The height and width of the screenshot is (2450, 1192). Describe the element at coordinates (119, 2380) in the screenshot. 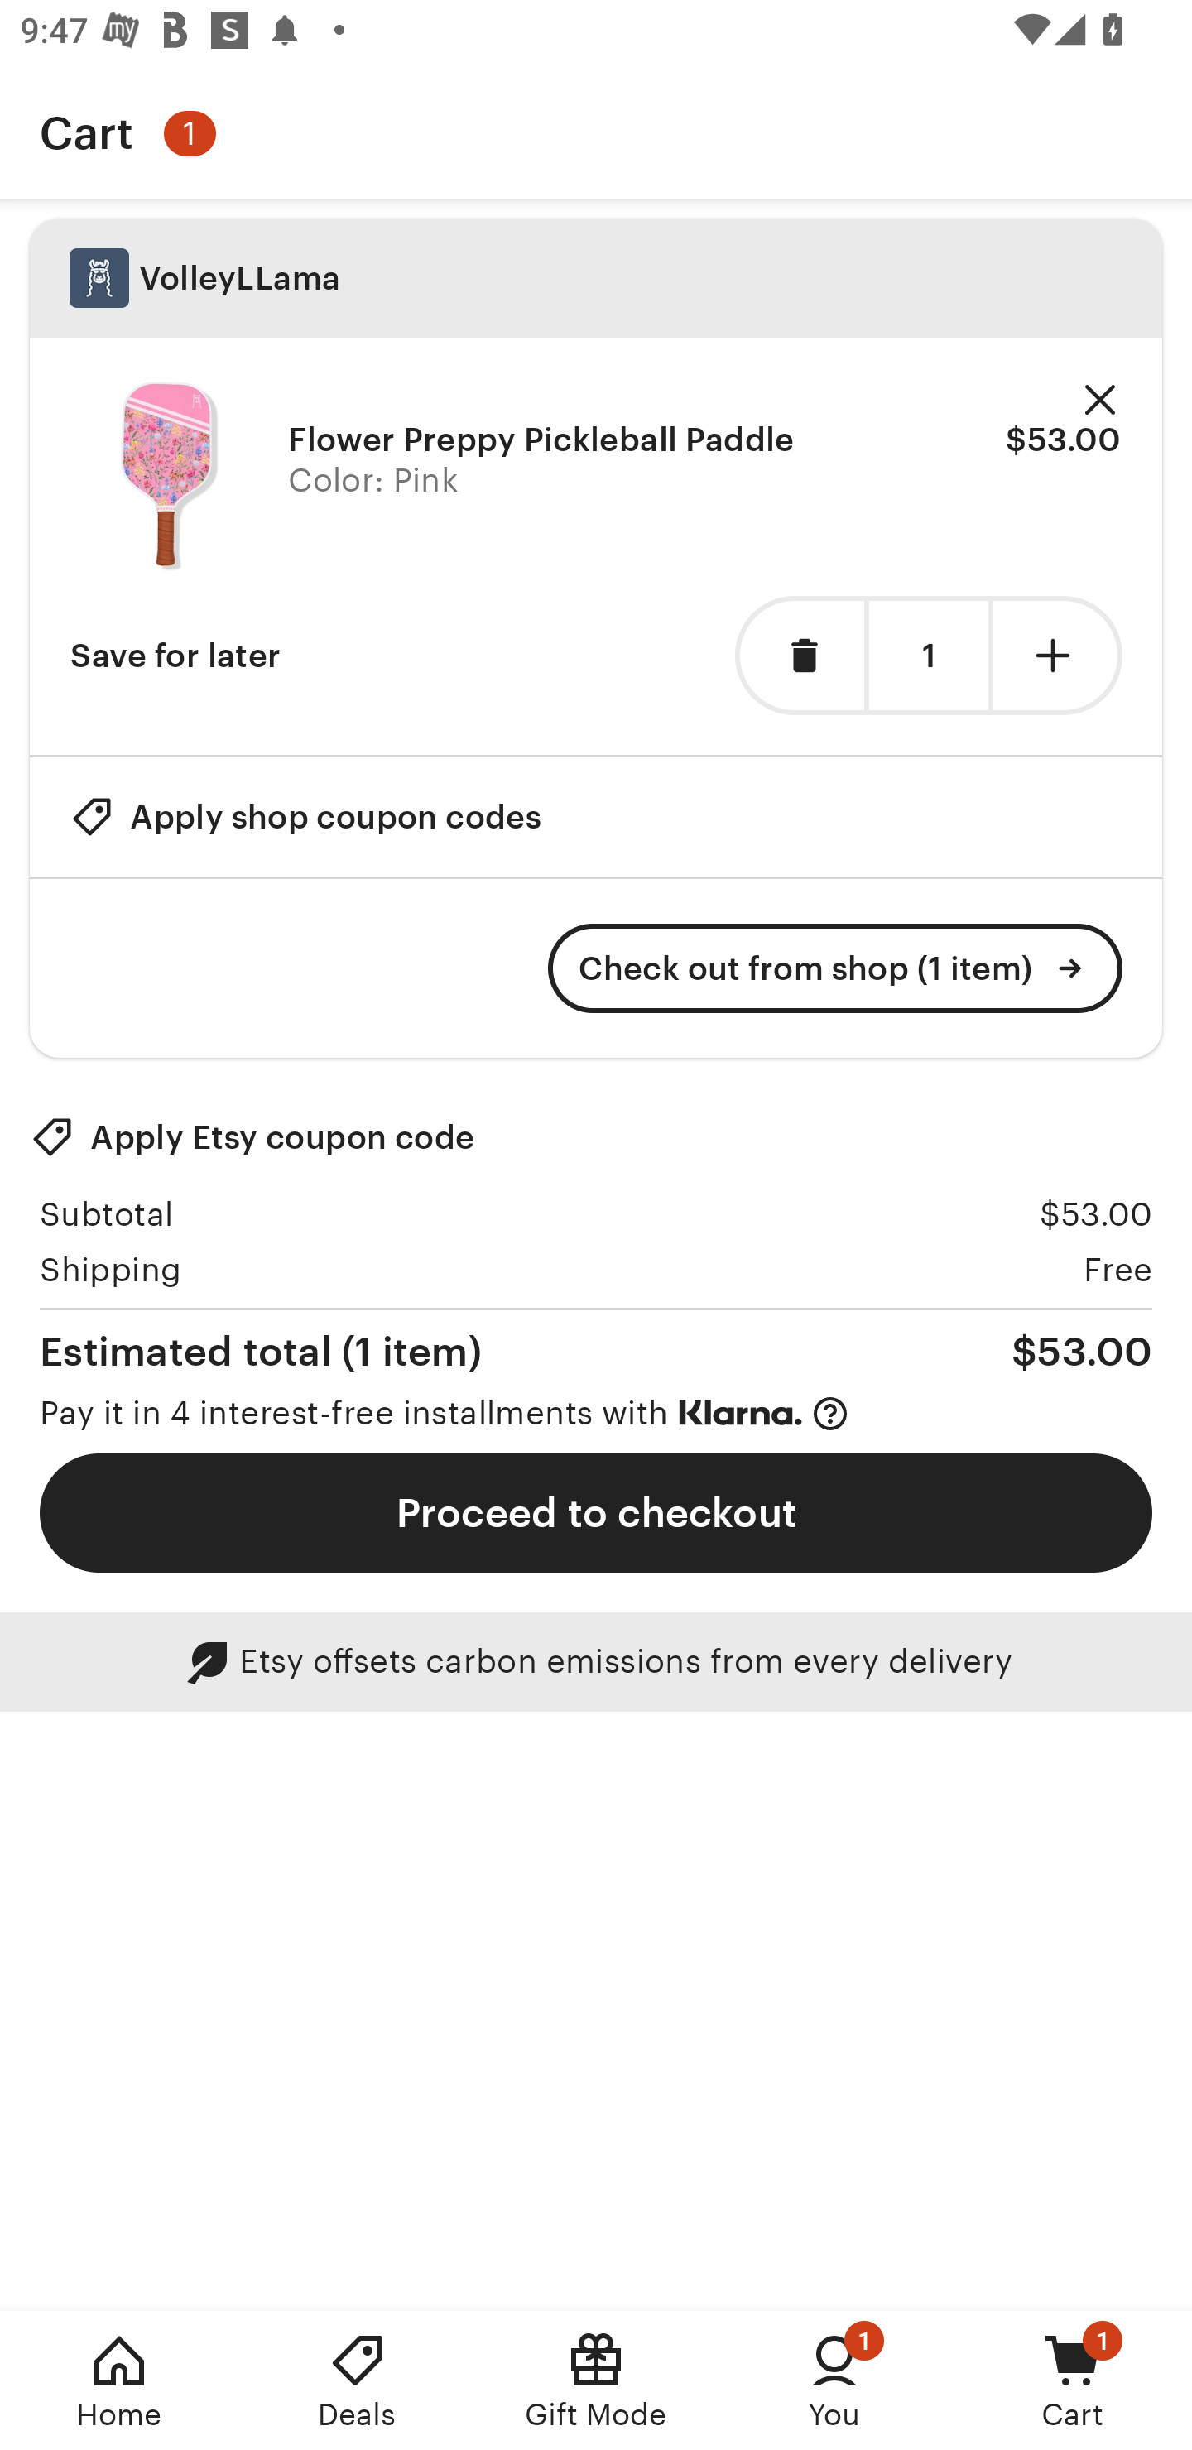

I see `Home` at that location.